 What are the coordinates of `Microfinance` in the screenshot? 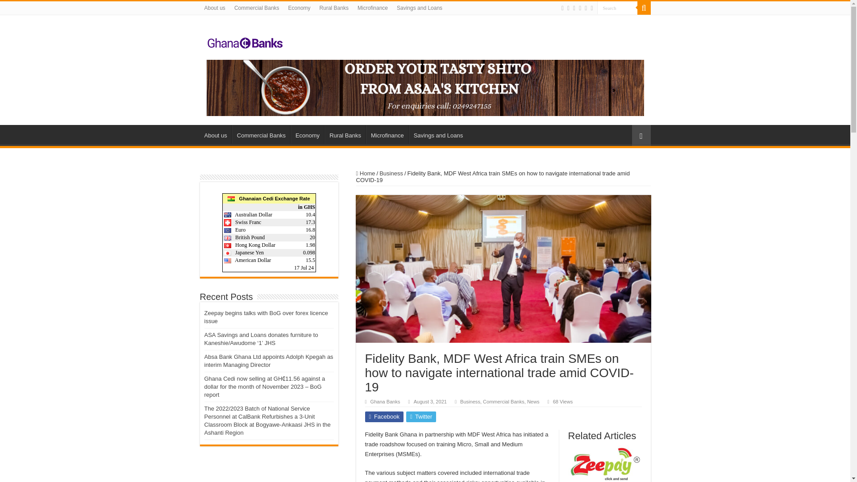 It's located at (387, 134).